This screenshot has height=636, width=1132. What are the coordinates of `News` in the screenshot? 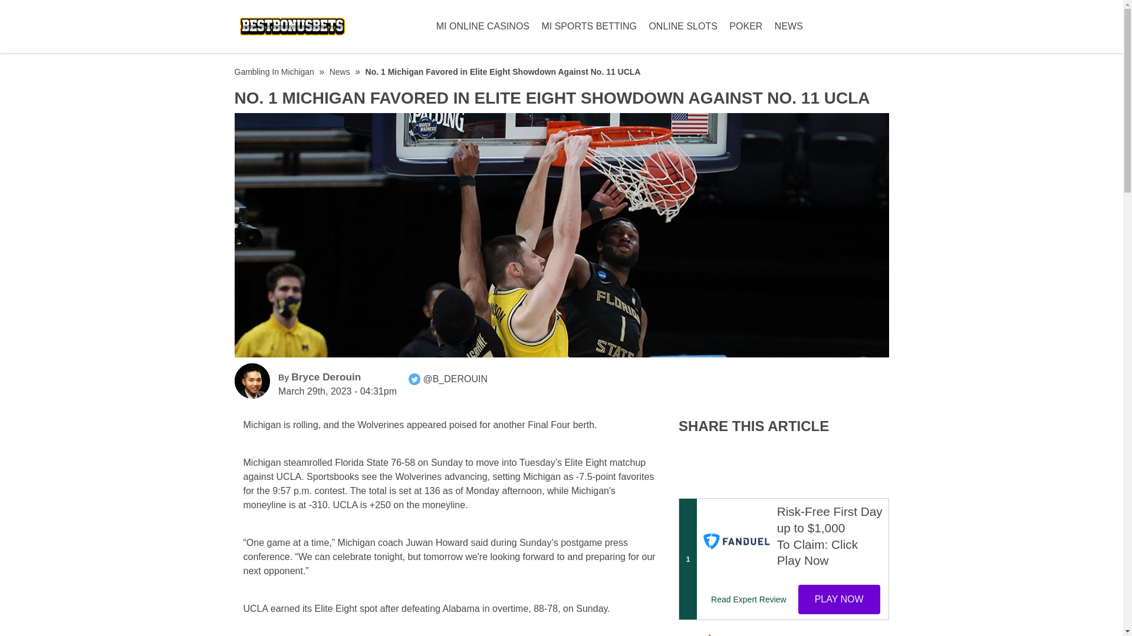 It's located at (340, 72).